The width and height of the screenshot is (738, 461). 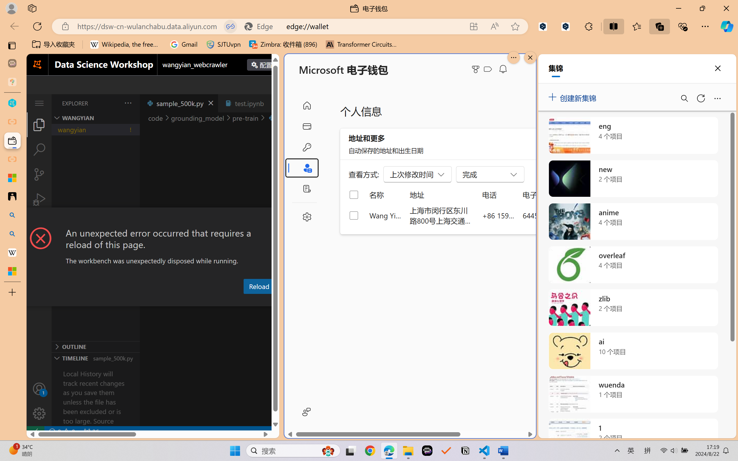 I want to click on Class: actions-container, so click(x=153, y=218).